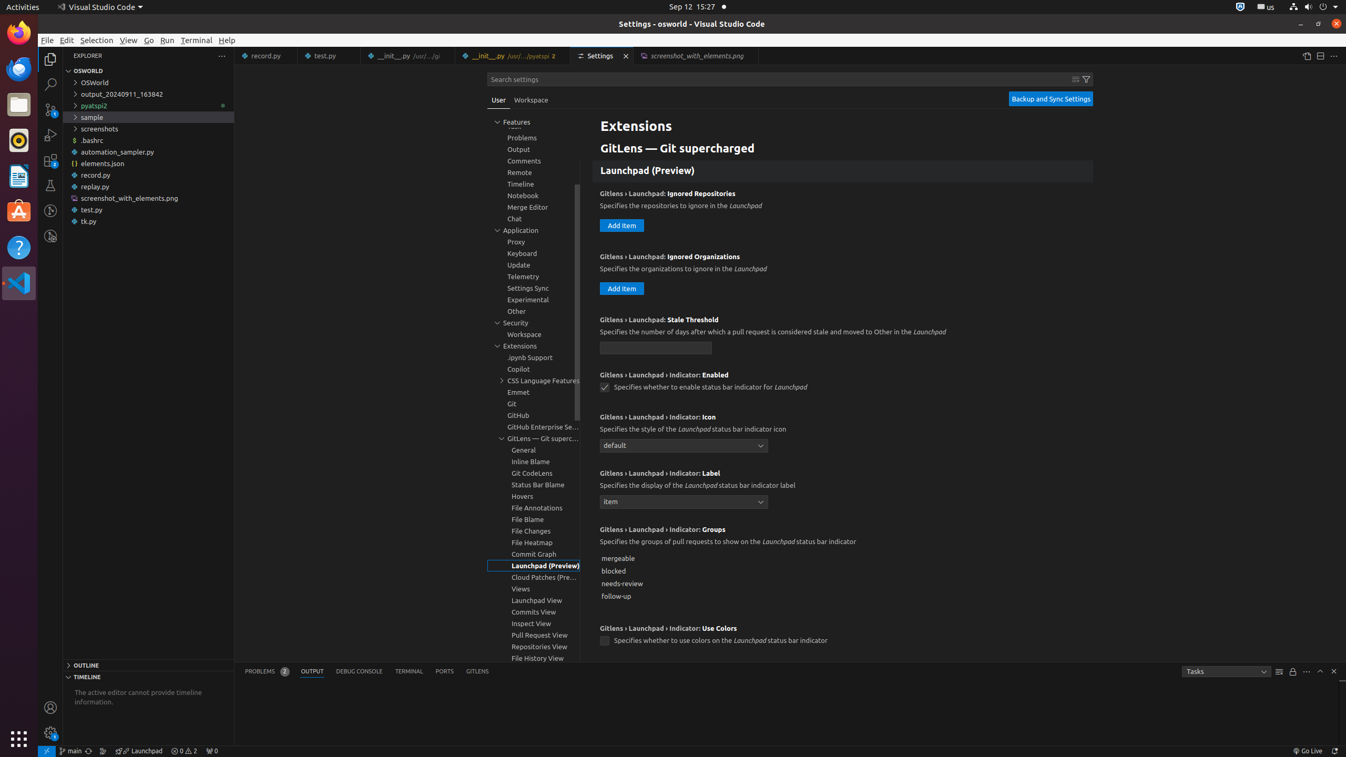 The width and height of the screenshot is (1346, 757). What do you see at coordinates (148, 152) in the screenshot?
I see `automation_sampler.py` at bounding box center [148, 152].